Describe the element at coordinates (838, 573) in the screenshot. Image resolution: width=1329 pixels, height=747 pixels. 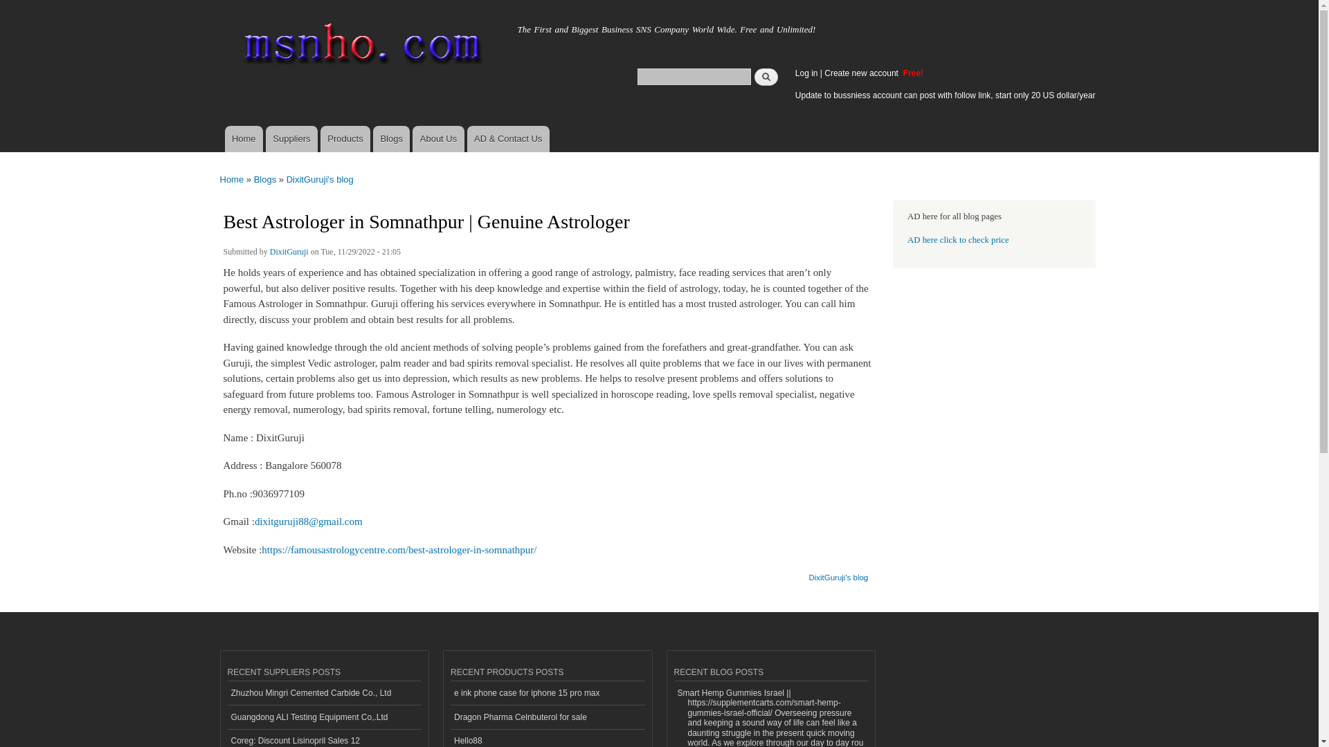
I see `Read DixitGuruji's latest blog entries.` at that location.